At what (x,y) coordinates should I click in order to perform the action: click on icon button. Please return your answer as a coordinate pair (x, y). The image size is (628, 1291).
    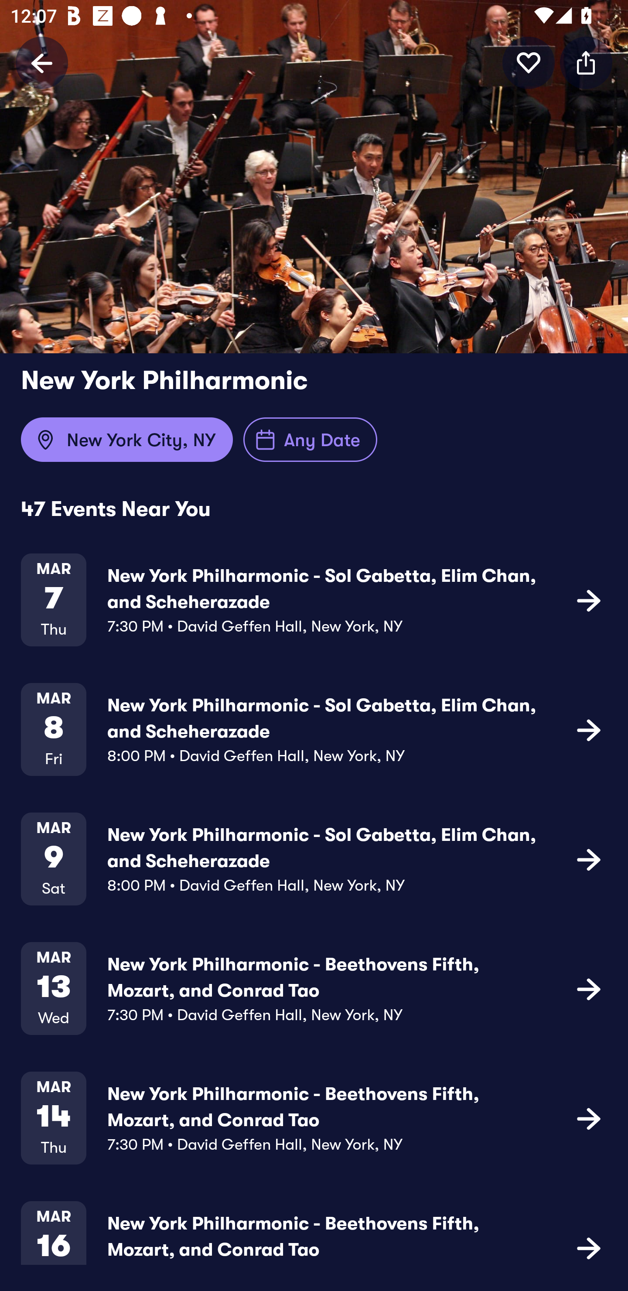
    Looking at the image, I should click on (589, 729).